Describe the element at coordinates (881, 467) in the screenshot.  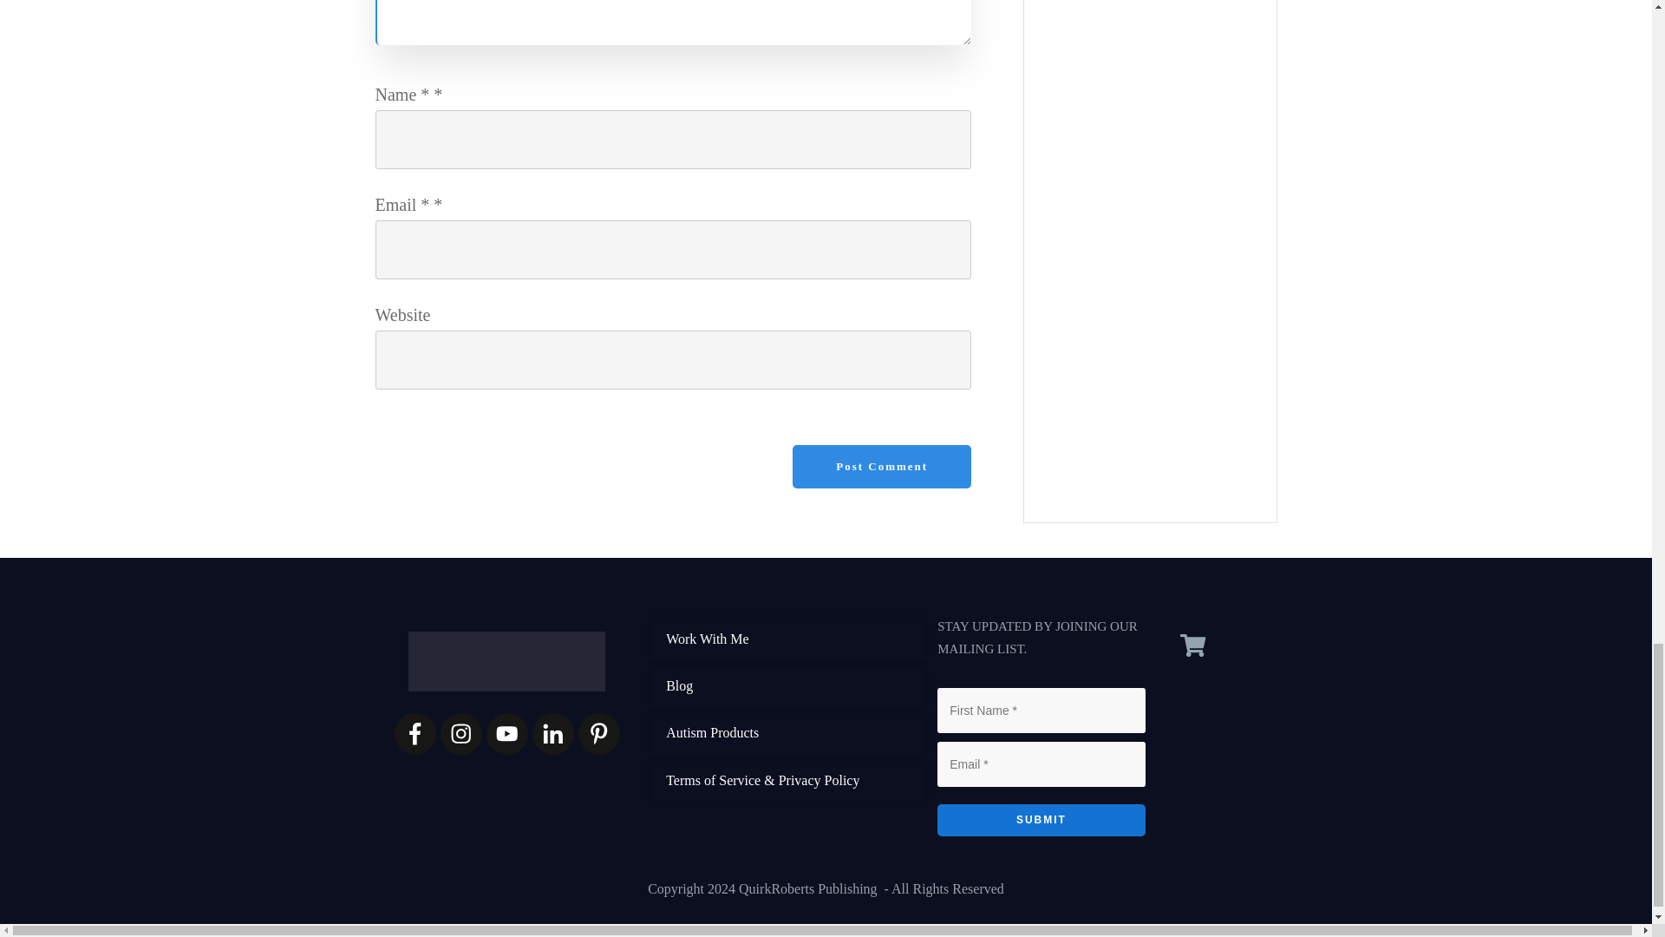
I see `Post Comment` at that location.